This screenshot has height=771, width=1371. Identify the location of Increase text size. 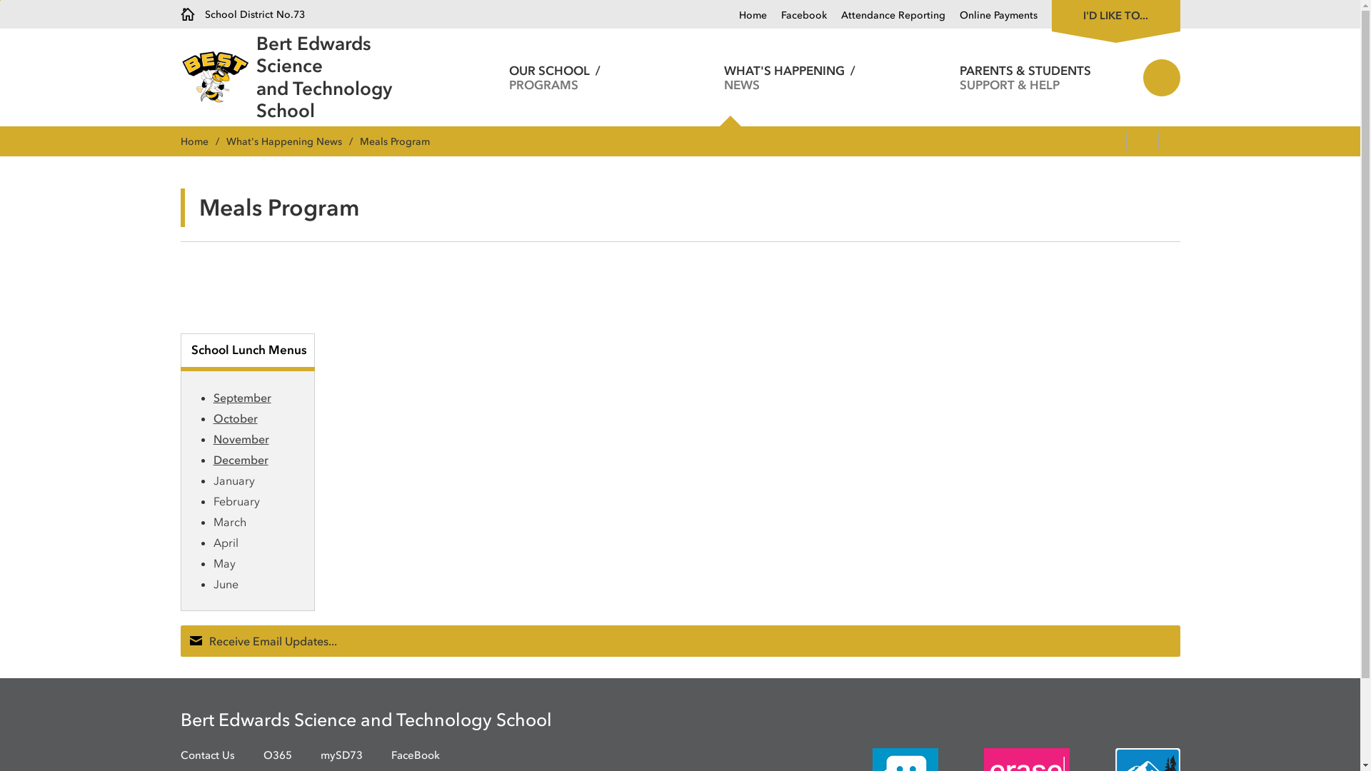
(1113, 142).